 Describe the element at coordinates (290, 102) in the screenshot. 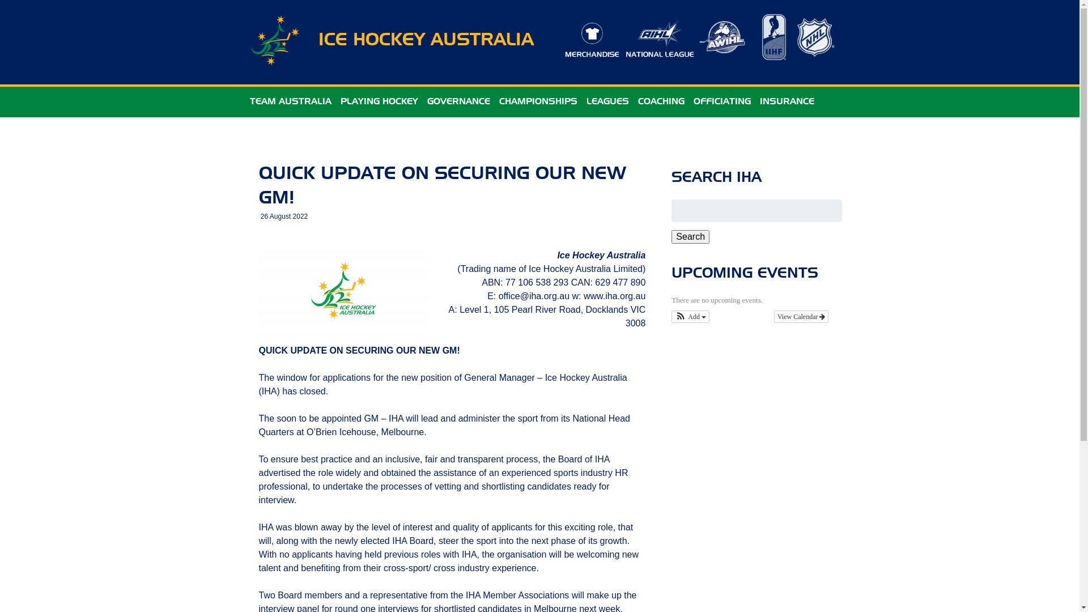

I see `TEAM AUSTRALIA` at that location.